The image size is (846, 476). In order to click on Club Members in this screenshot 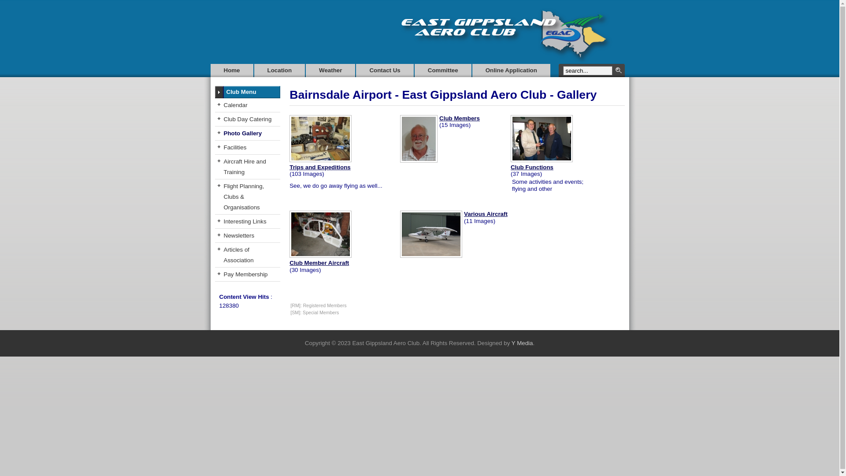, I will do `click(460, 118)`.